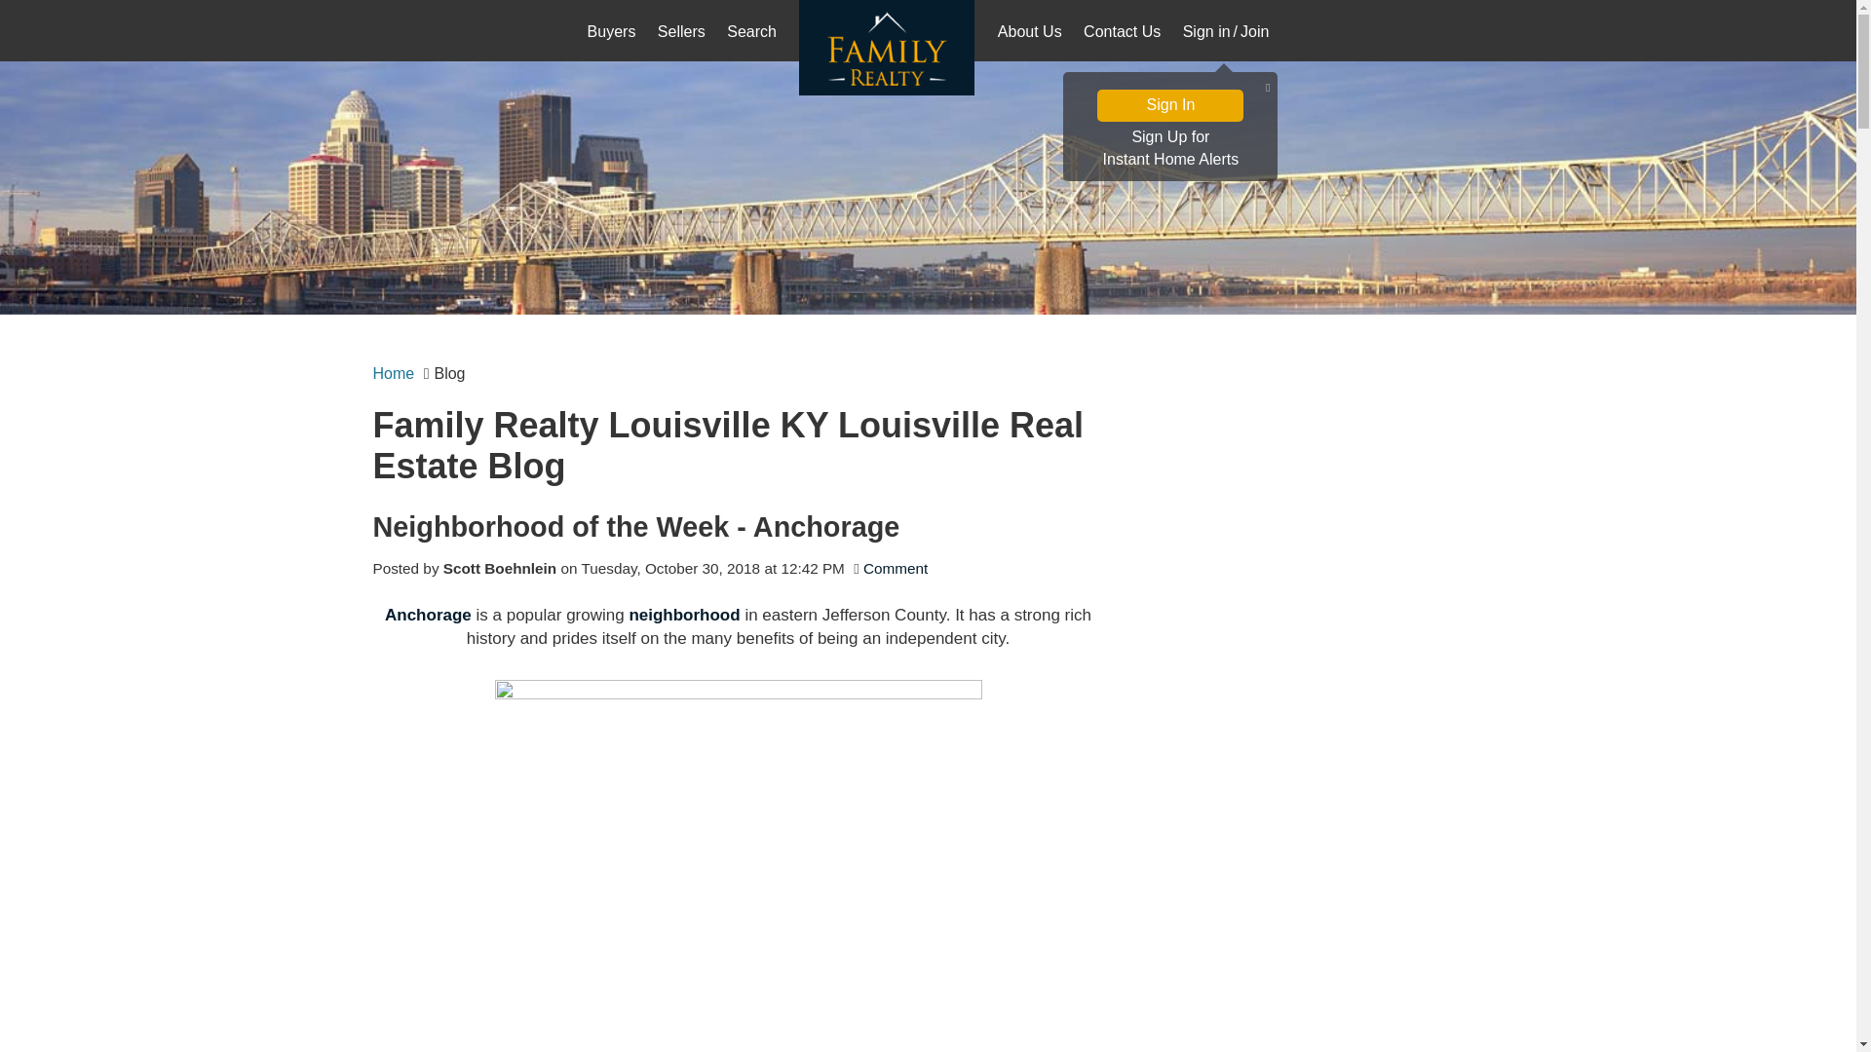  I want to click on Anchorage, so click(1169, 149).